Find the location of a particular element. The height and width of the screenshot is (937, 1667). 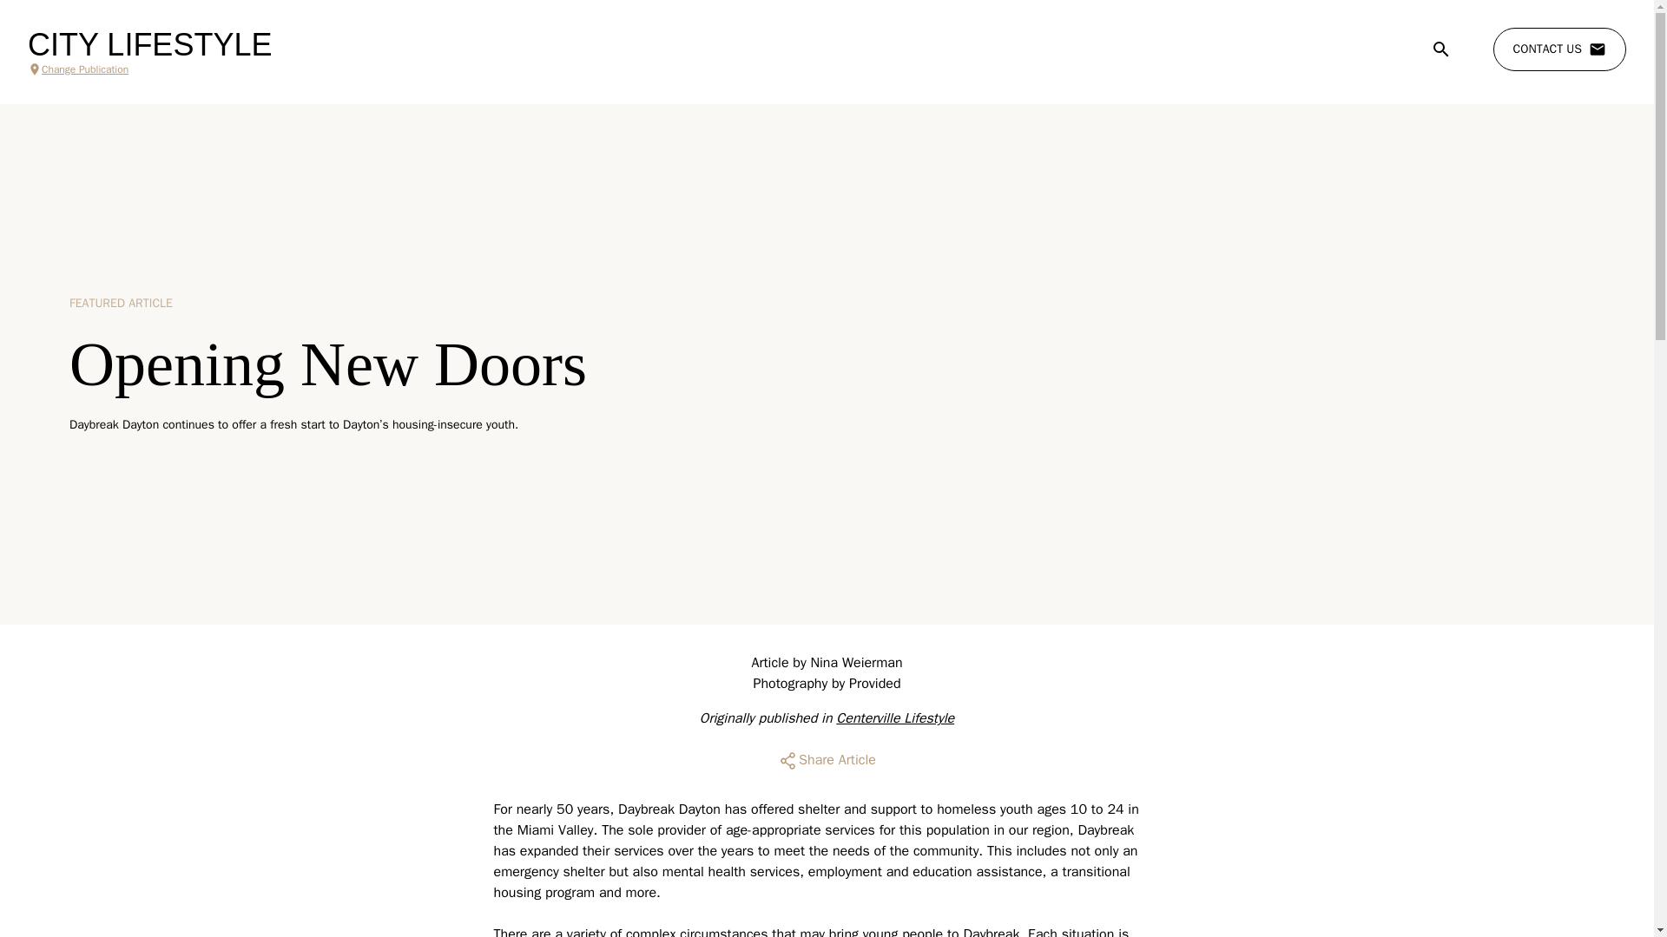

CONTACT US is located at coordinates (1559, 49).